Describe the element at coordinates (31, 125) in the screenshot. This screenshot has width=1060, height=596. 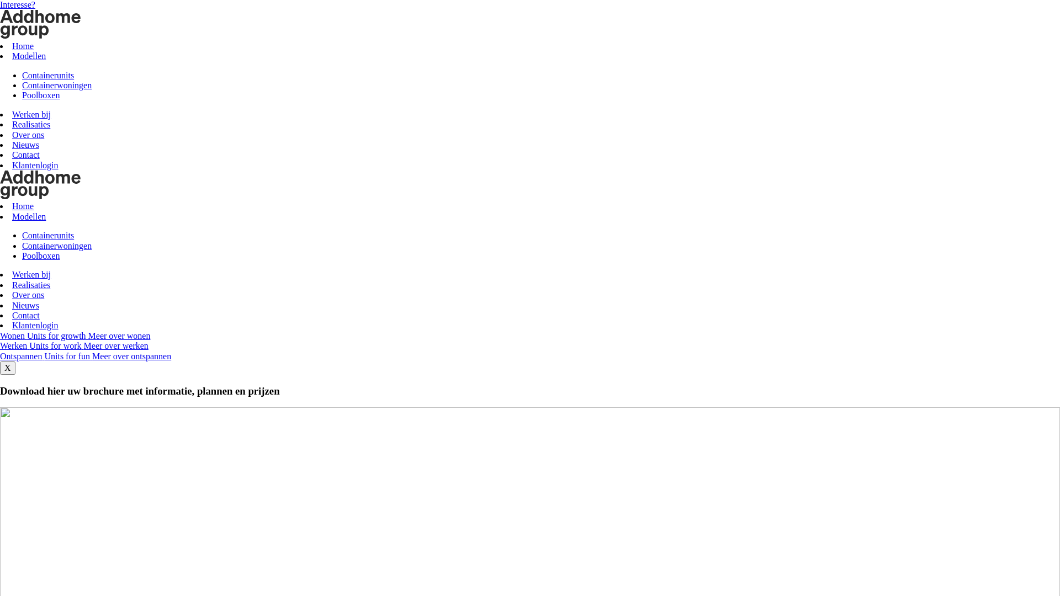
I see `Realisaties` at that location.